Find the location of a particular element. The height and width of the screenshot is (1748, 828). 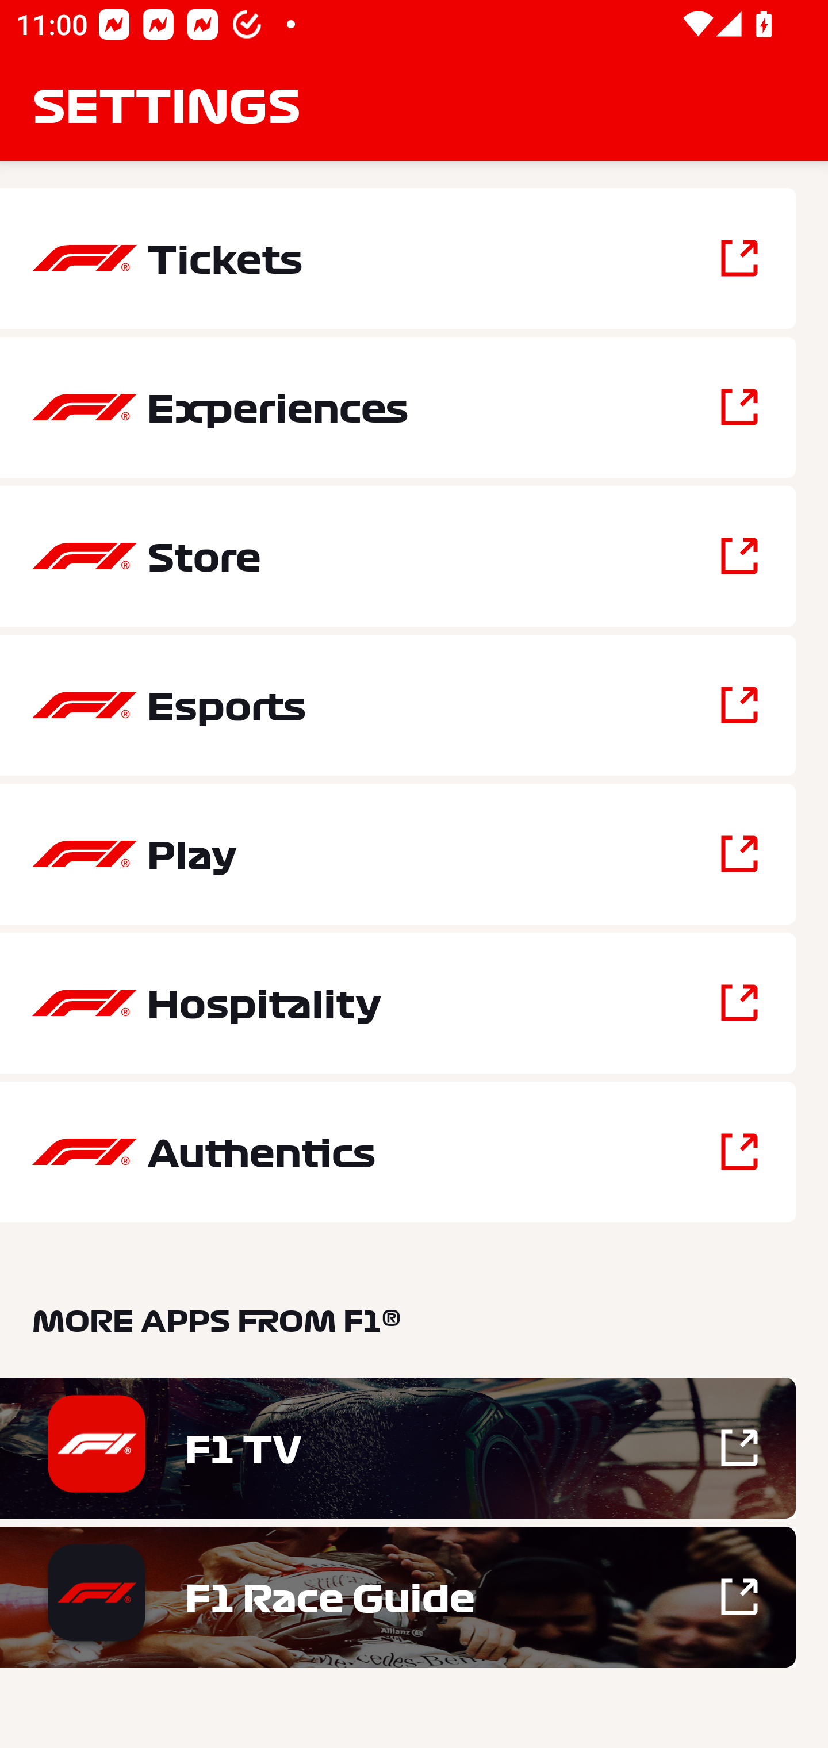

F1 TV is located at coordinates (398, 1448).